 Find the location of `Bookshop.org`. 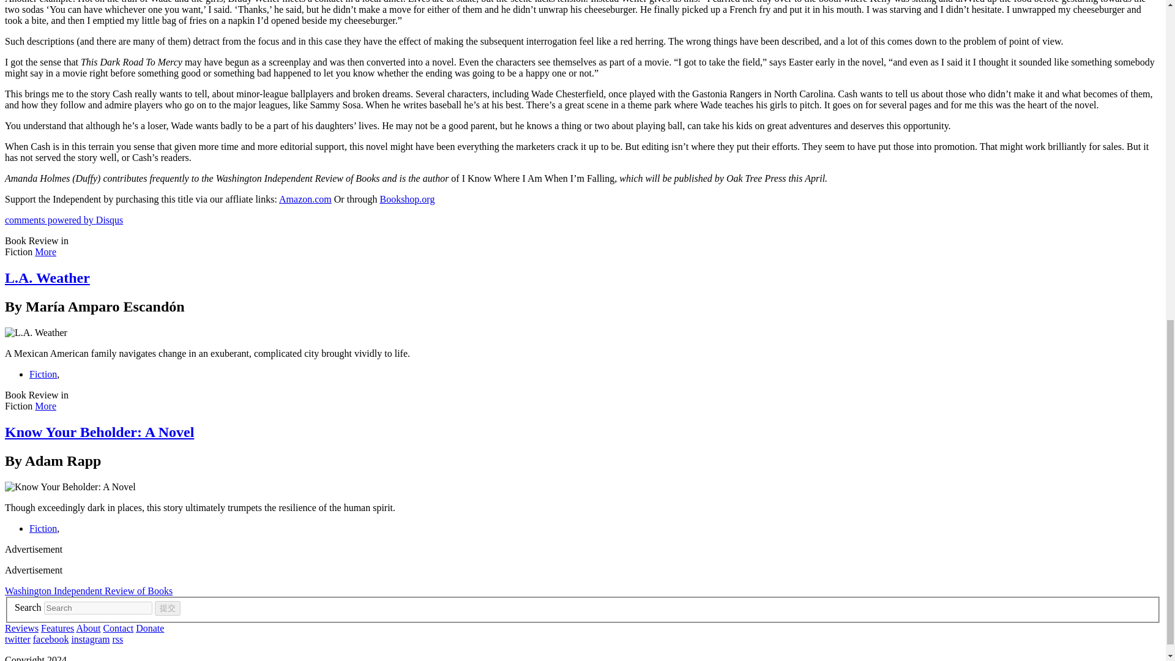

Bookshop.org is located at coordinates (407, 199).